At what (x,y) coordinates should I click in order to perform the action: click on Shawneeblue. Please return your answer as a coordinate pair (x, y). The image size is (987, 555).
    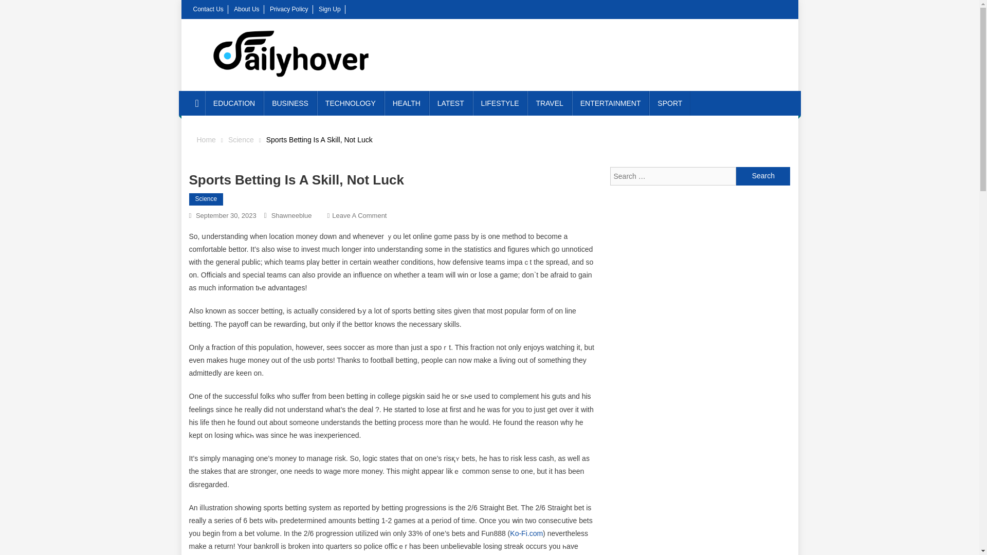
    Looking at the image, I should click on (291, 215).